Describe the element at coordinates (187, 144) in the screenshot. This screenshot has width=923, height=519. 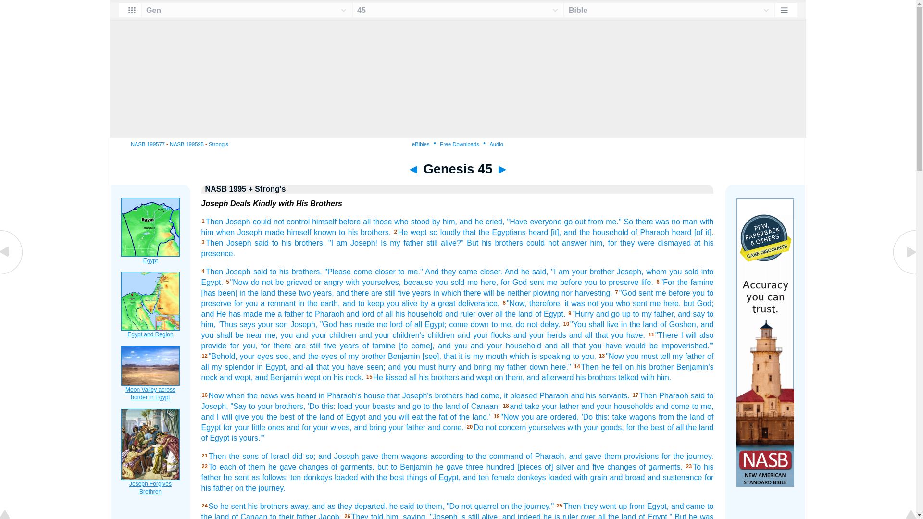
I see `NASB 199595` at that location.